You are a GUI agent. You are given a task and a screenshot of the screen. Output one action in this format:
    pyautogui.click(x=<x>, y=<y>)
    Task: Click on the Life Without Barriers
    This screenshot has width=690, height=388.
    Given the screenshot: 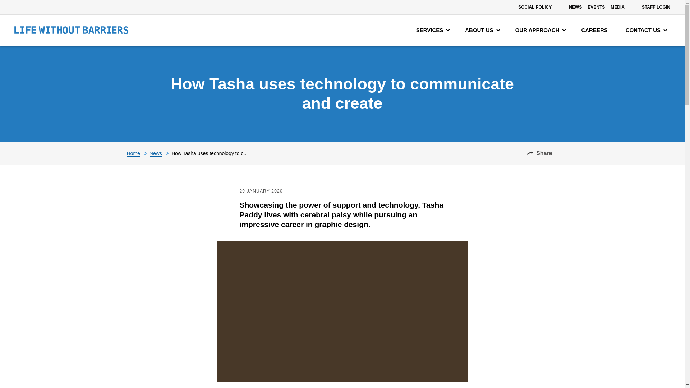 What is the action you would take?
    pyautogui.click(x=71, y=30)
    